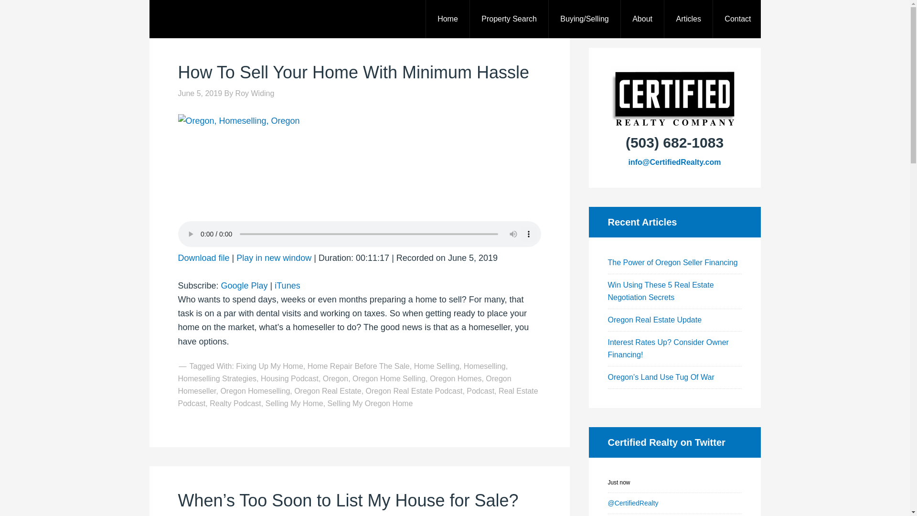 Image resolution: width=917 pixels, height=516 pixels. I want to click on About, so click(642, 19).